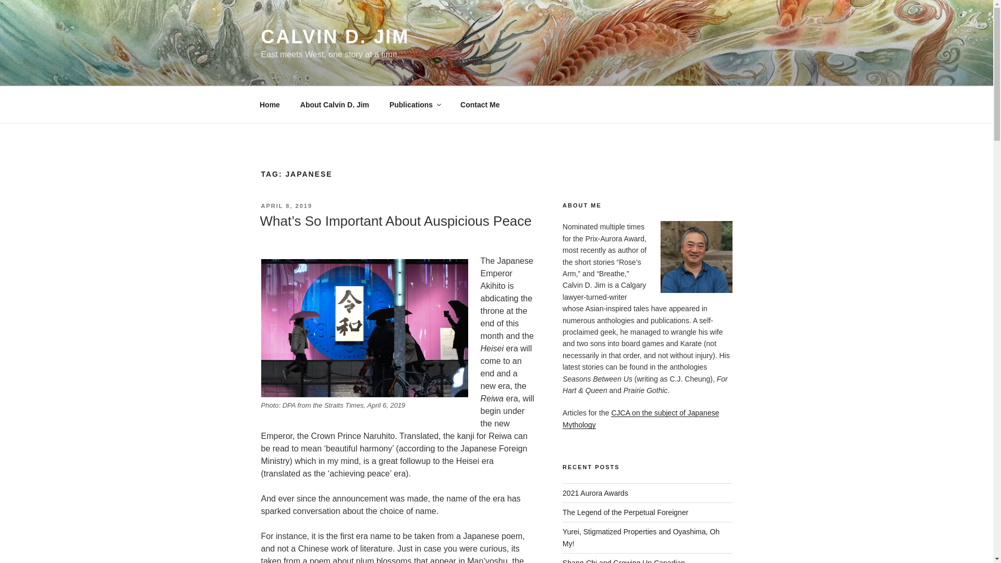 Image resolution: width=1001 pixels, height=563 pixels. What do you see at coordinates (640, 418) in the screenshot?
I see `CJCA on the subject of Japanese Mythology` at bounding box center [640, 418].